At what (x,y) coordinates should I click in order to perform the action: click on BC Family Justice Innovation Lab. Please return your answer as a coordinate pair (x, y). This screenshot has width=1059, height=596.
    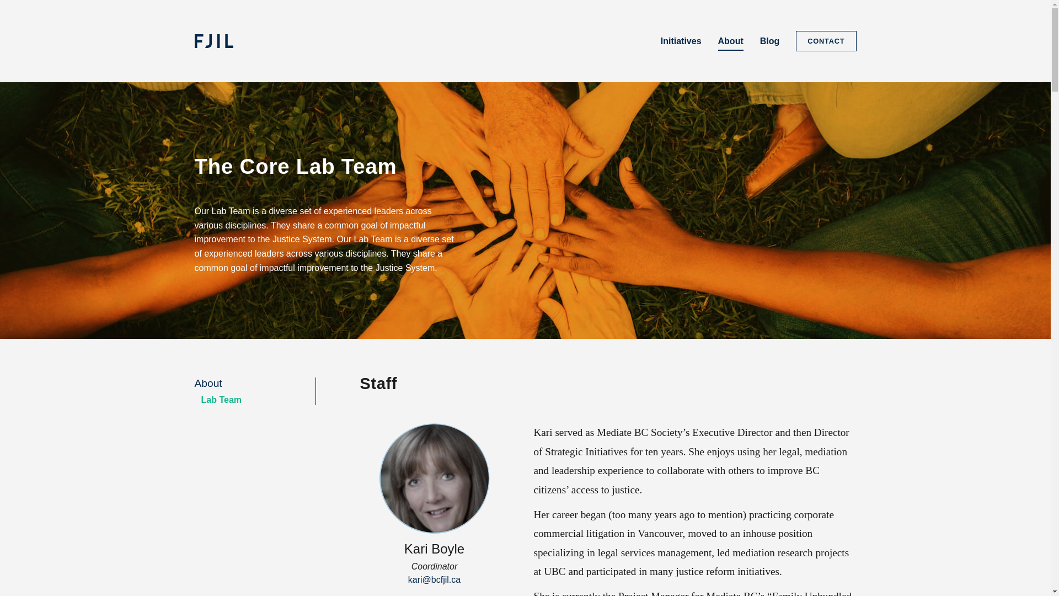
    Looking at the image, I should click on (227, 41).